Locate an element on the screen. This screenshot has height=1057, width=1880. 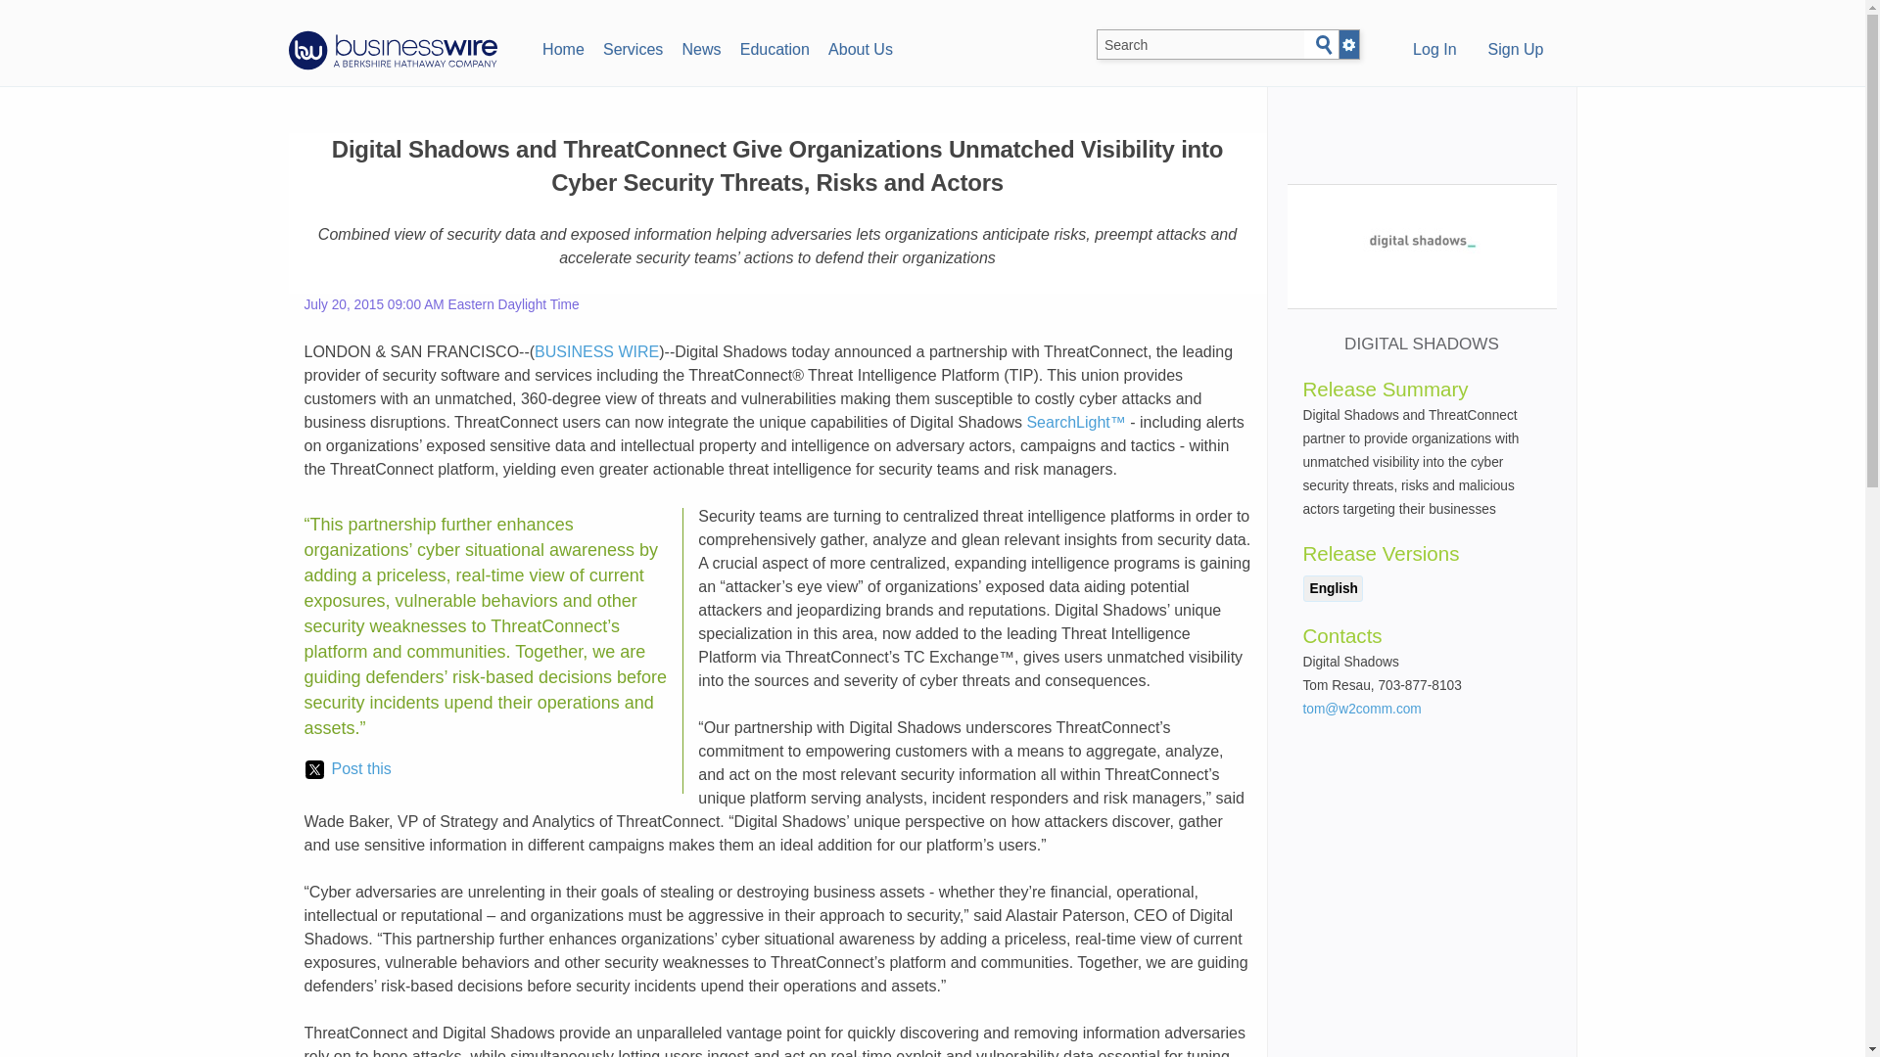
Services is located at coordinates (633, 47).